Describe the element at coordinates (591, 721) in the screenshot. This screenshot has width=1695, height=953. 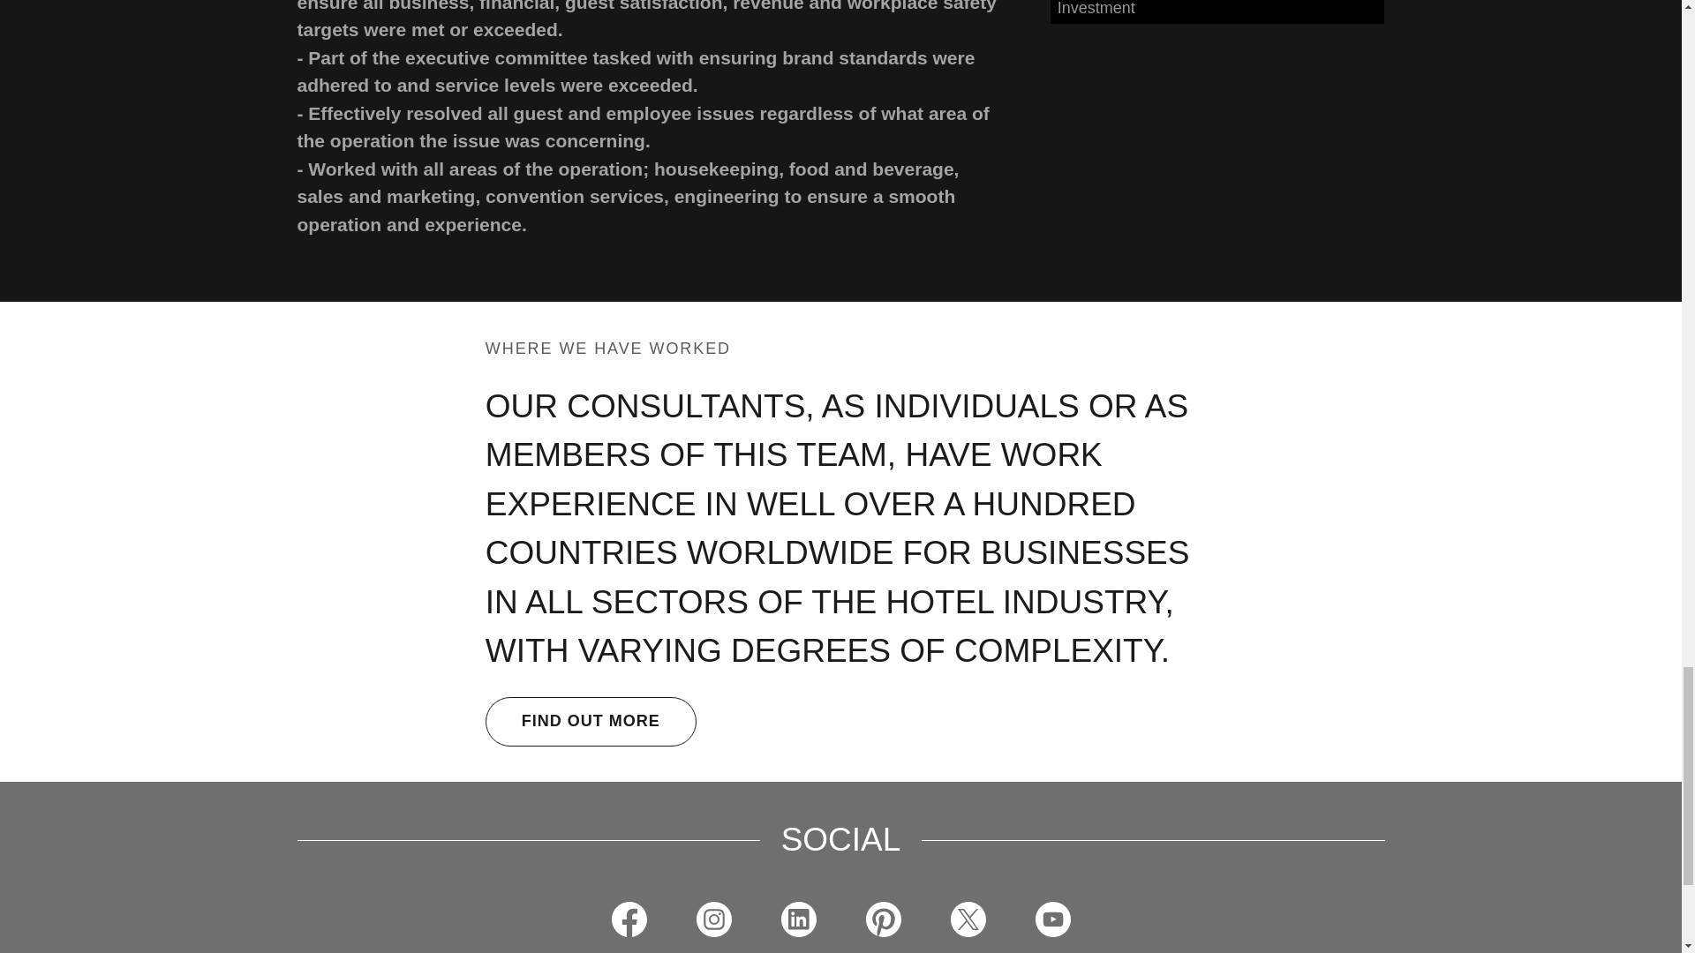
I see `FIND OUT MORE` at that location.